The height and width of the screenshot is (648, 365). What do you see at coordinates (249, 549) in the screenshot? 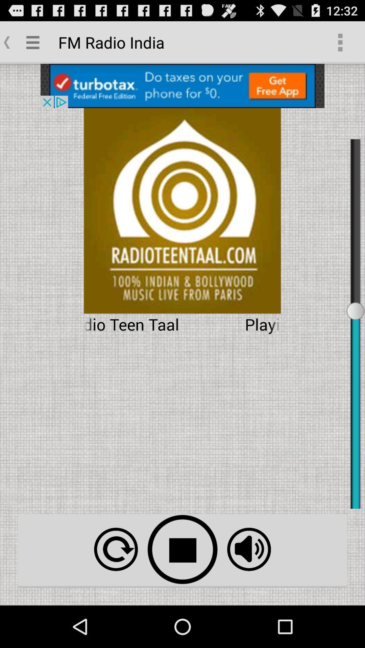
I see `terms and services includes links` at bounding box center [249, 549].